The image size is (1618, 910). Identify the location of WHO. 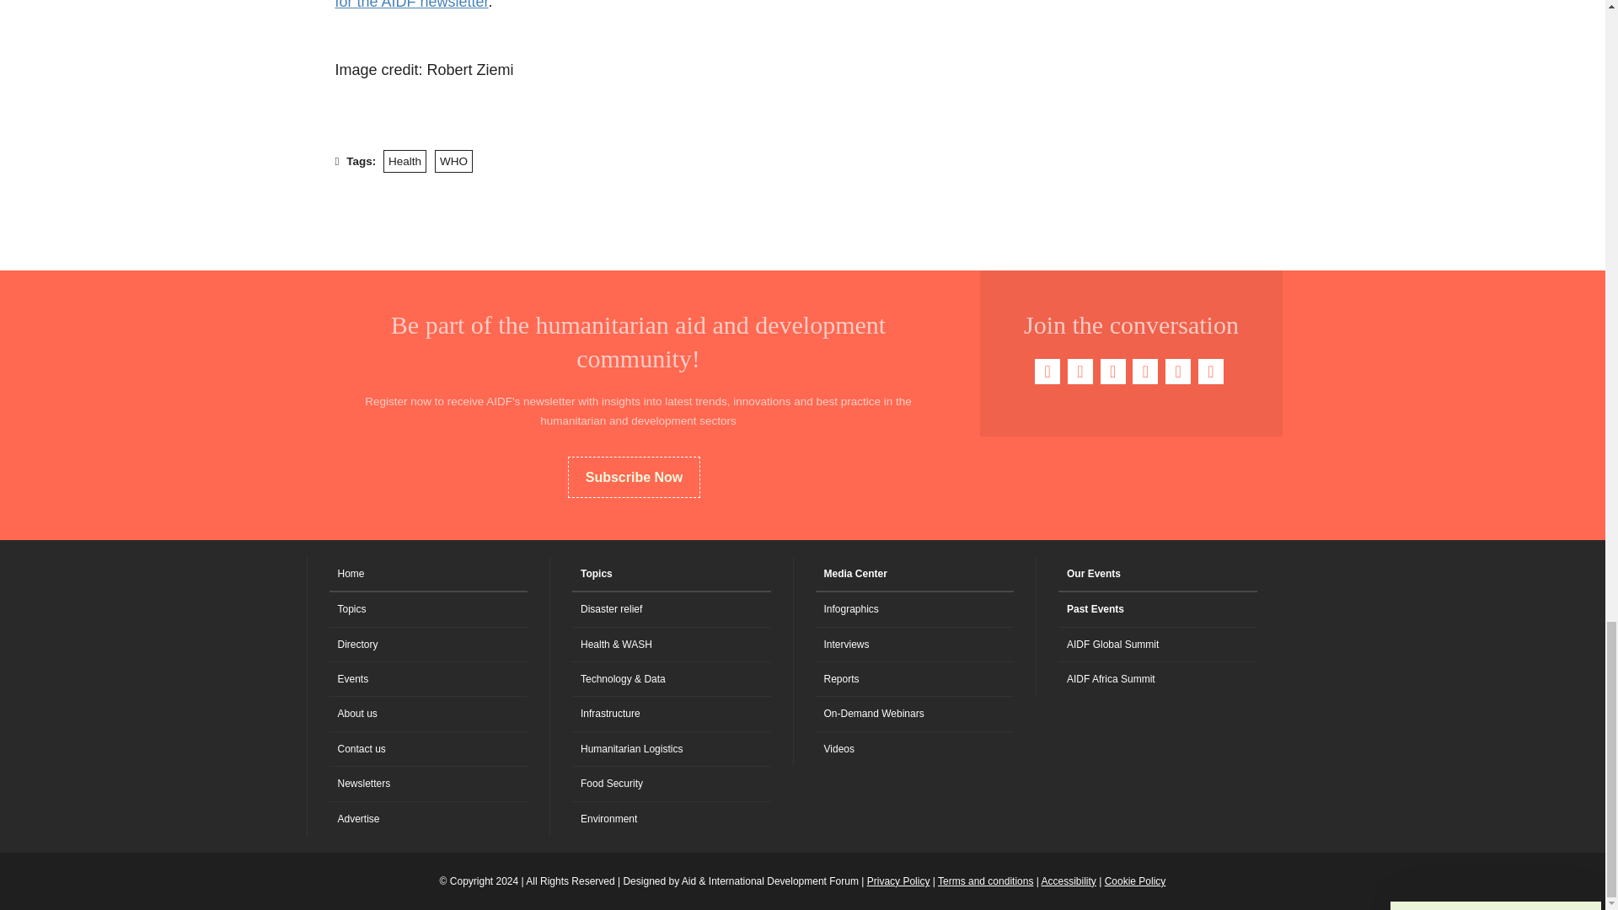
(453, 162).